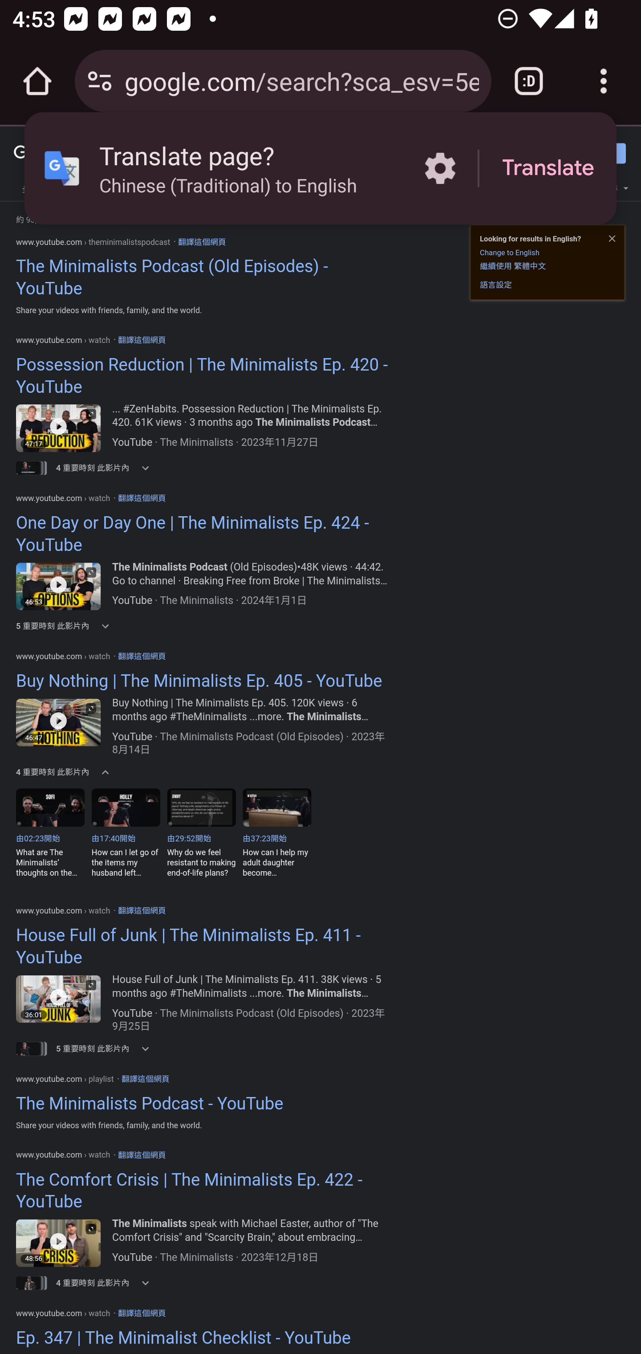  I want to click on Open the home page, so click(37, 81).